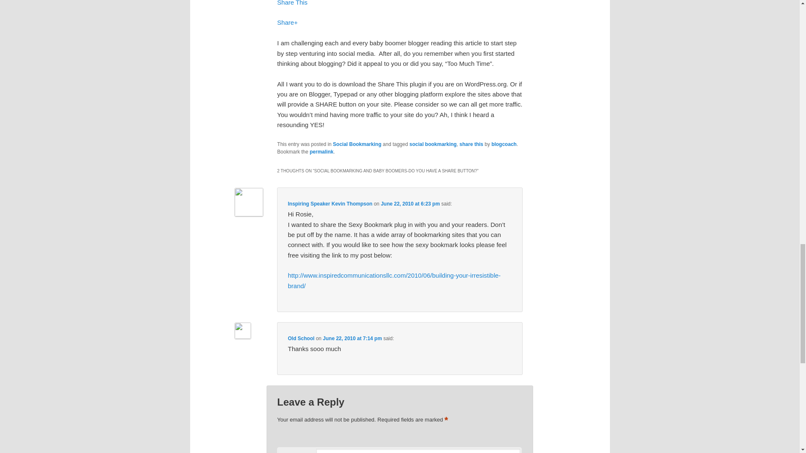  I want to click on June 22, 2010 at 6:23 pm, so click(410, 204).